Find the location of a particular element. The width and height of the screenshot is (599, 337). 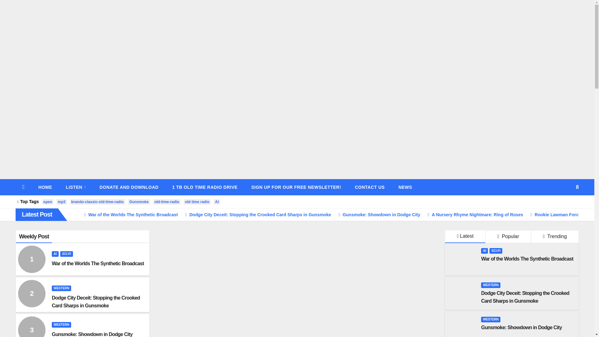

AI is located at coordinates (55, 254).